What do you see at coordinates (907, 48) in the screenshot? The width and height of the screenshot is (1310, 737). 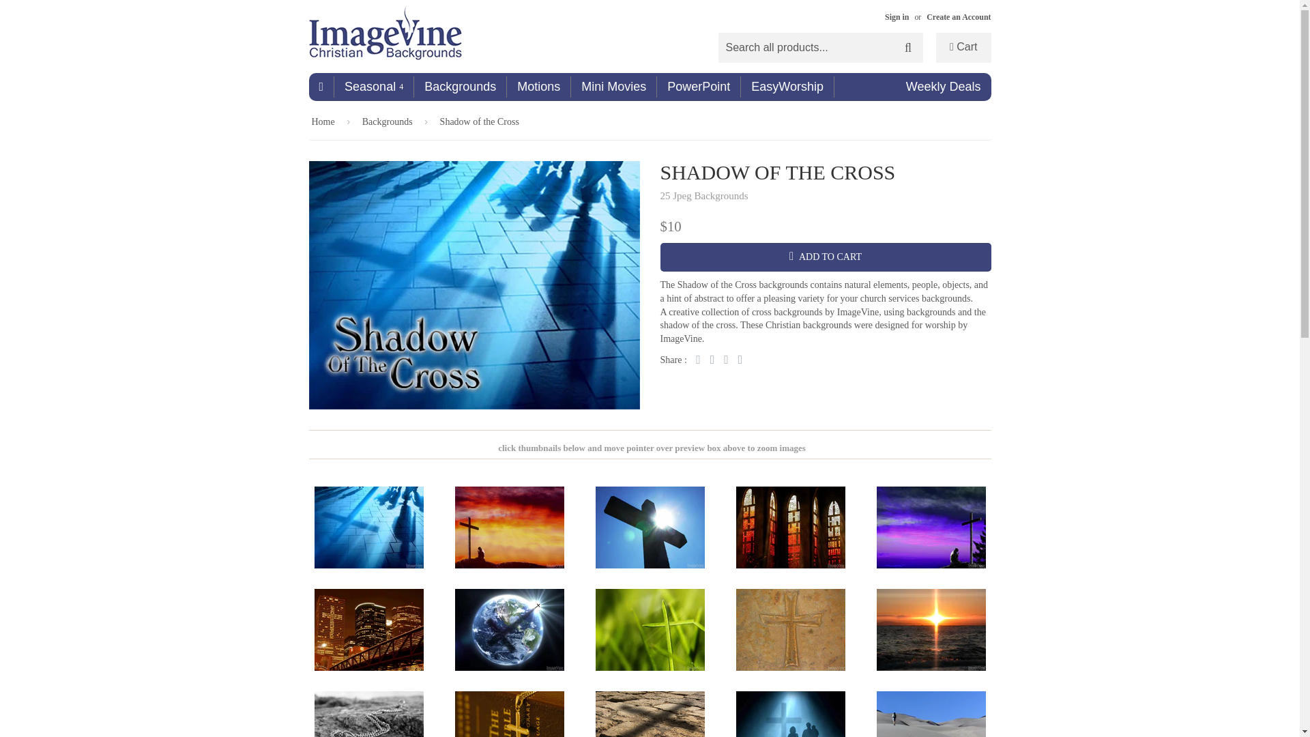 I see `Search` at bounding box center [907, 48].